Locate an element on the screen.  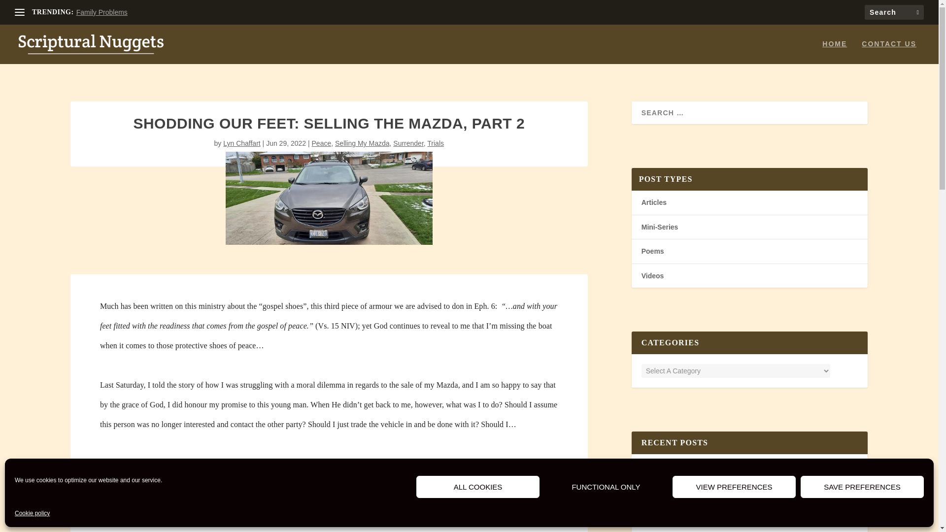
Lyn Chaffart is located at coordinates (242, 143).